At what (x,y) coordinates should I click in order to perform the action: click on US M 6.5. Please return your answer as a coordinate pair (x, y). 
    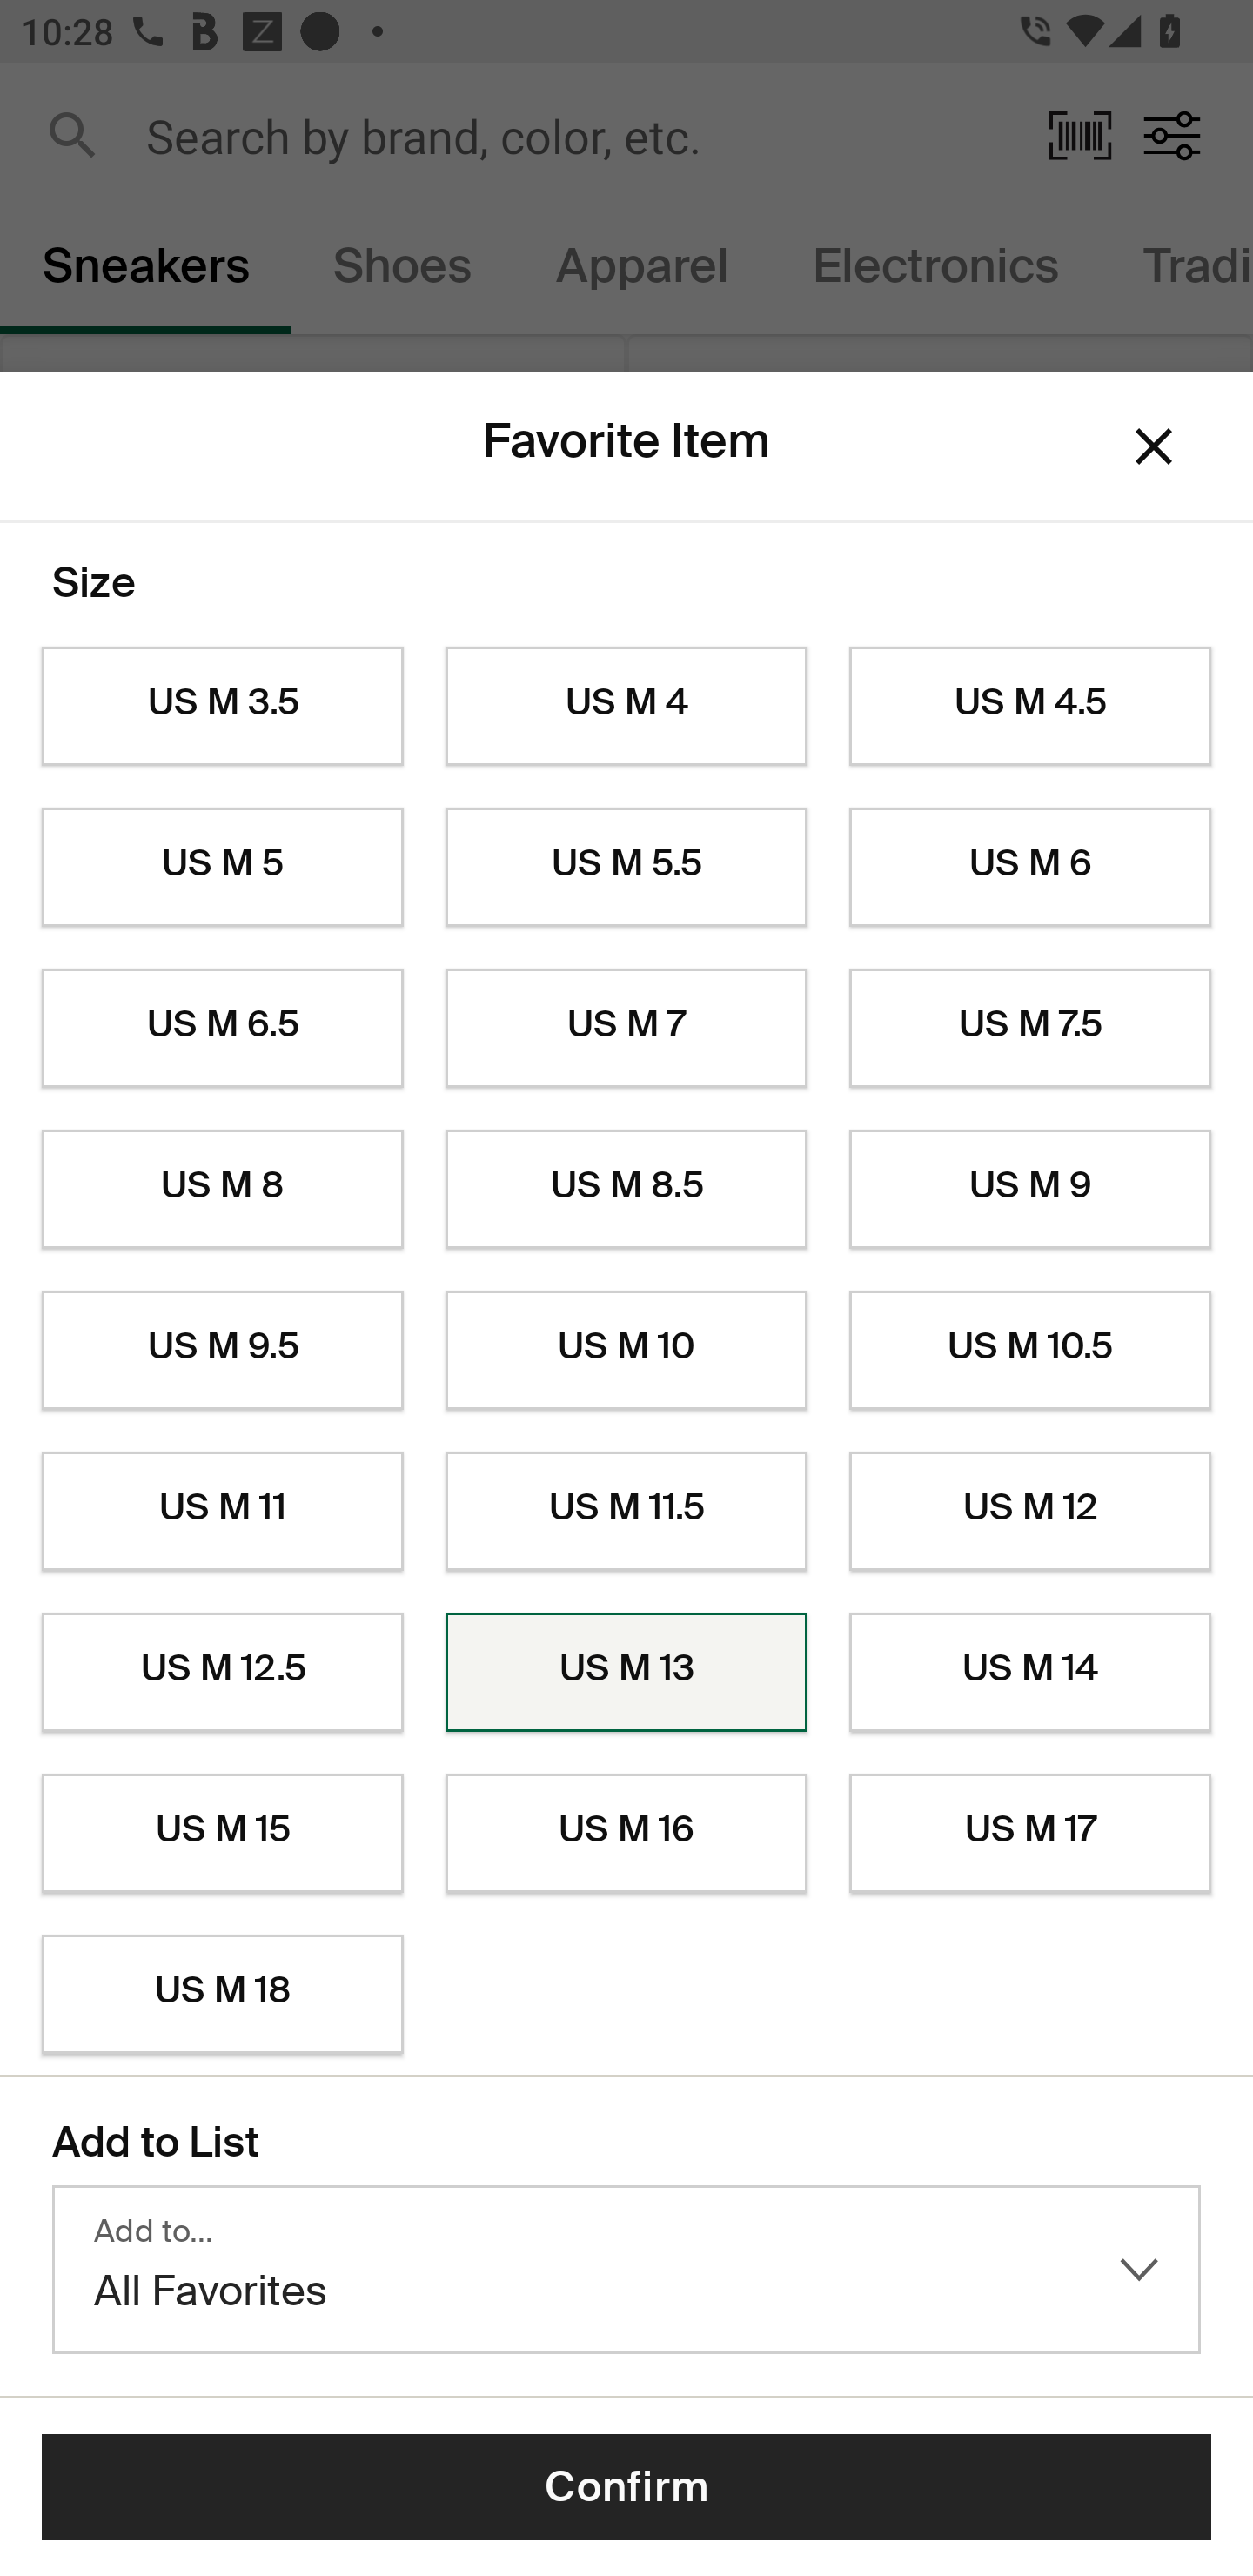
    Looking at the image, I should click on (222, 1029).